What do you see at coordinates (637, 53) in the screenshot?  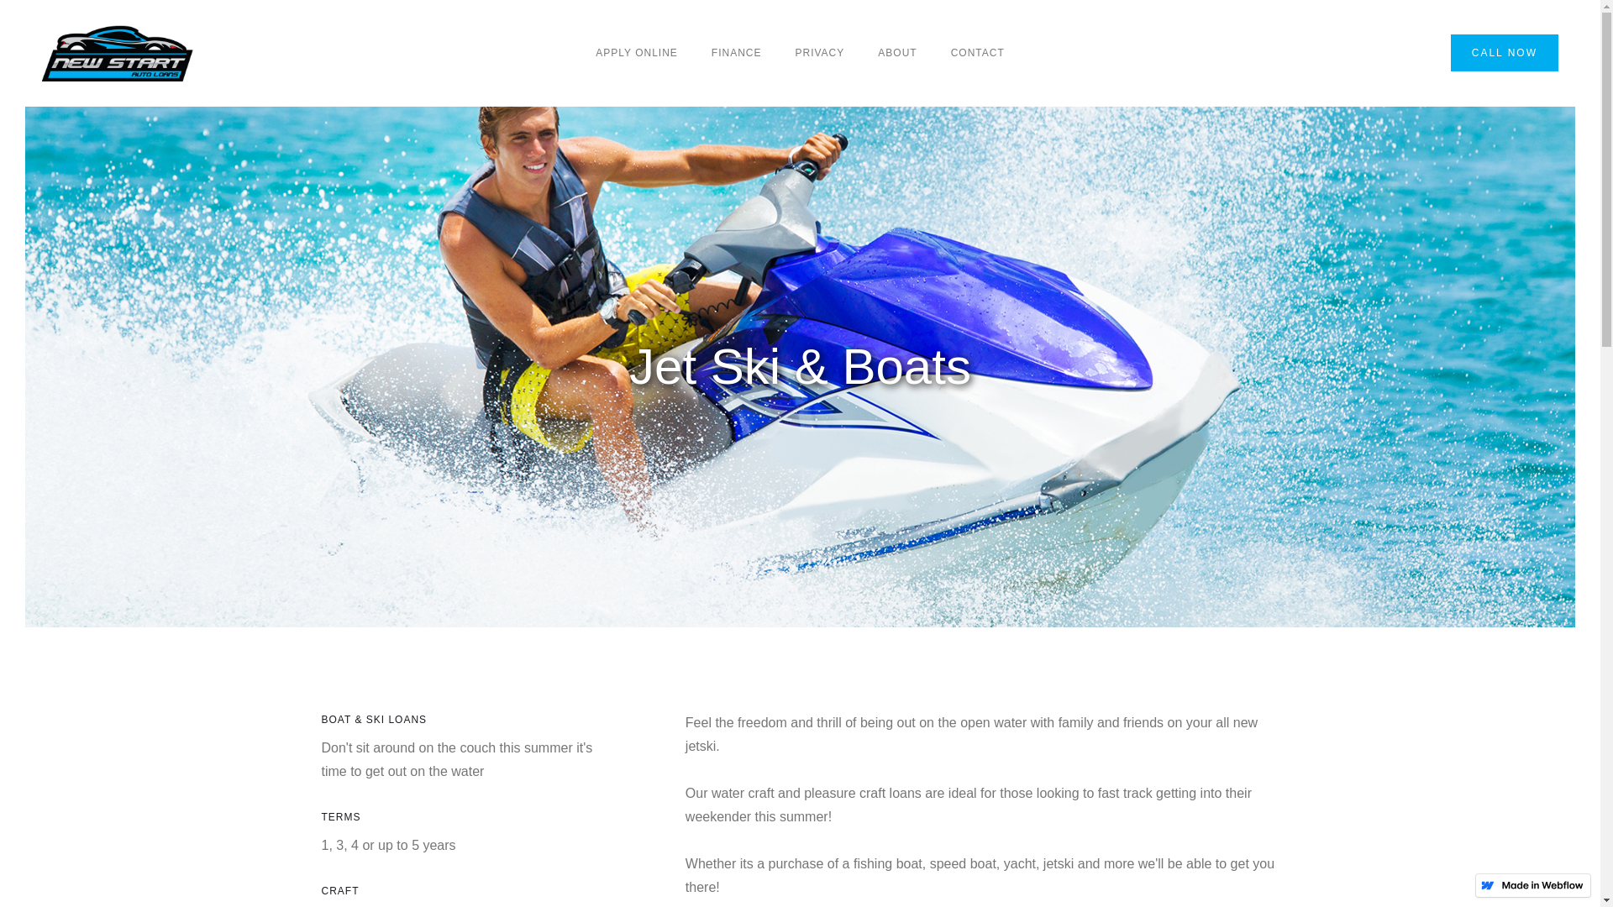 I see `APPLY ONLINE` at bounding box center [637, 53].